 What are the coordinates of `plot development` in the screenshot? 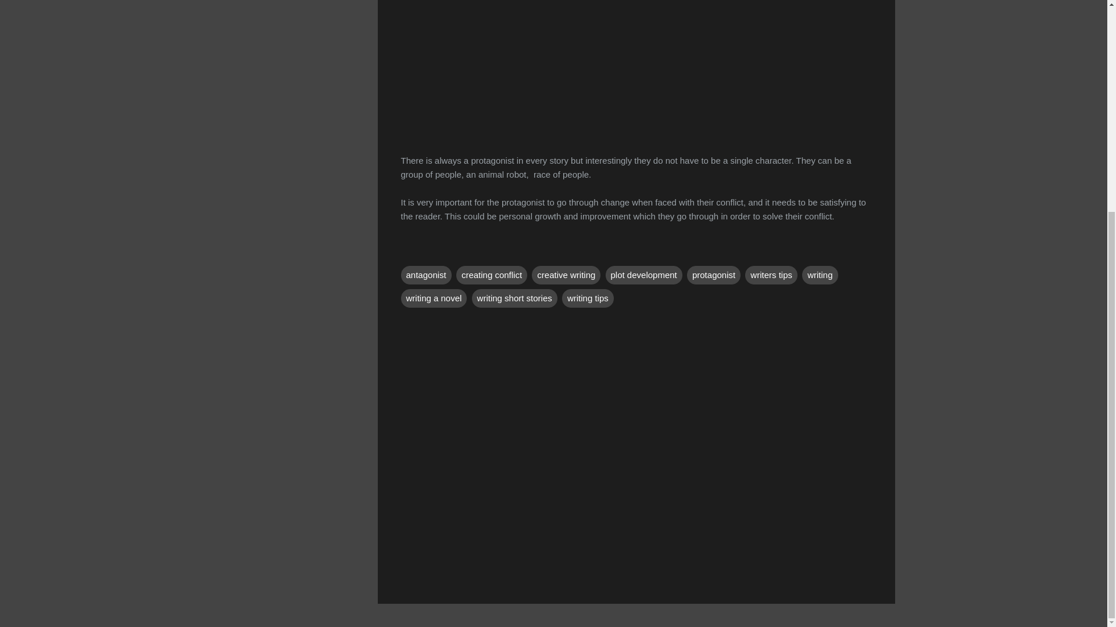 It's located at (644, 275).